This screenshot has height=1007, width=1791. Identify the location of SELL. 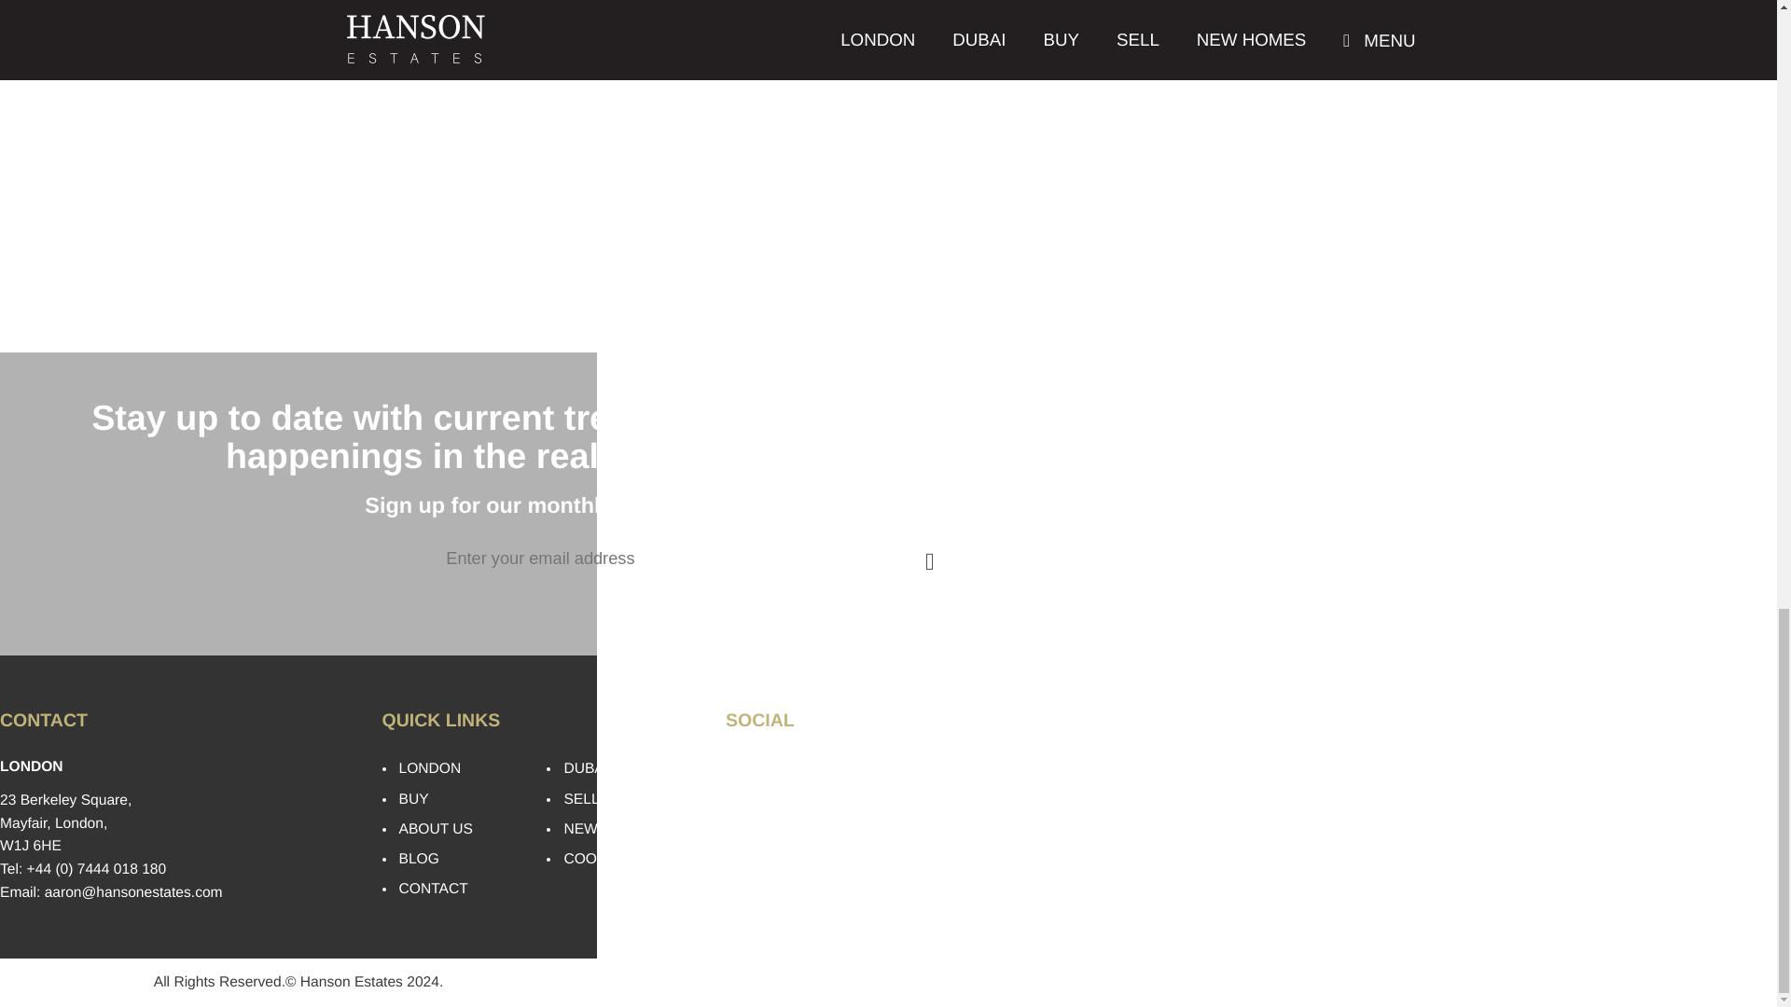
(580, 799).